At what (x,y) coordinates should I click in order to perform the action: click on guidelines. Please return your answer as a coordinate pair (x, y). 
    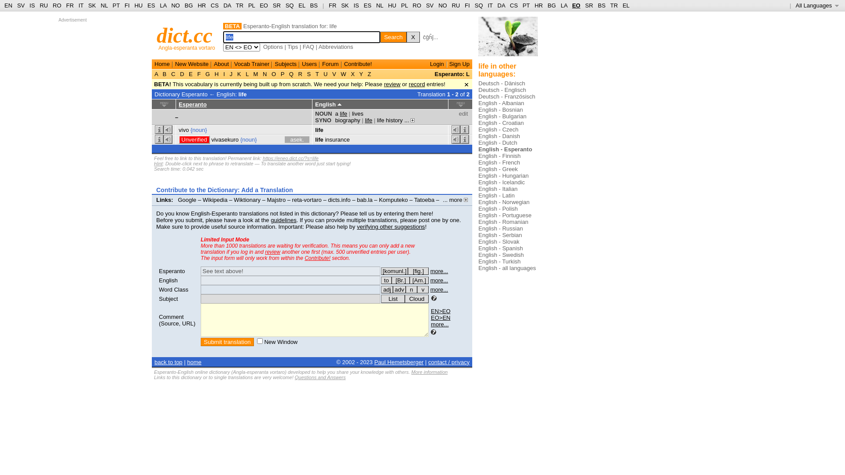
    Looking at the image, I should click on (283, 220).